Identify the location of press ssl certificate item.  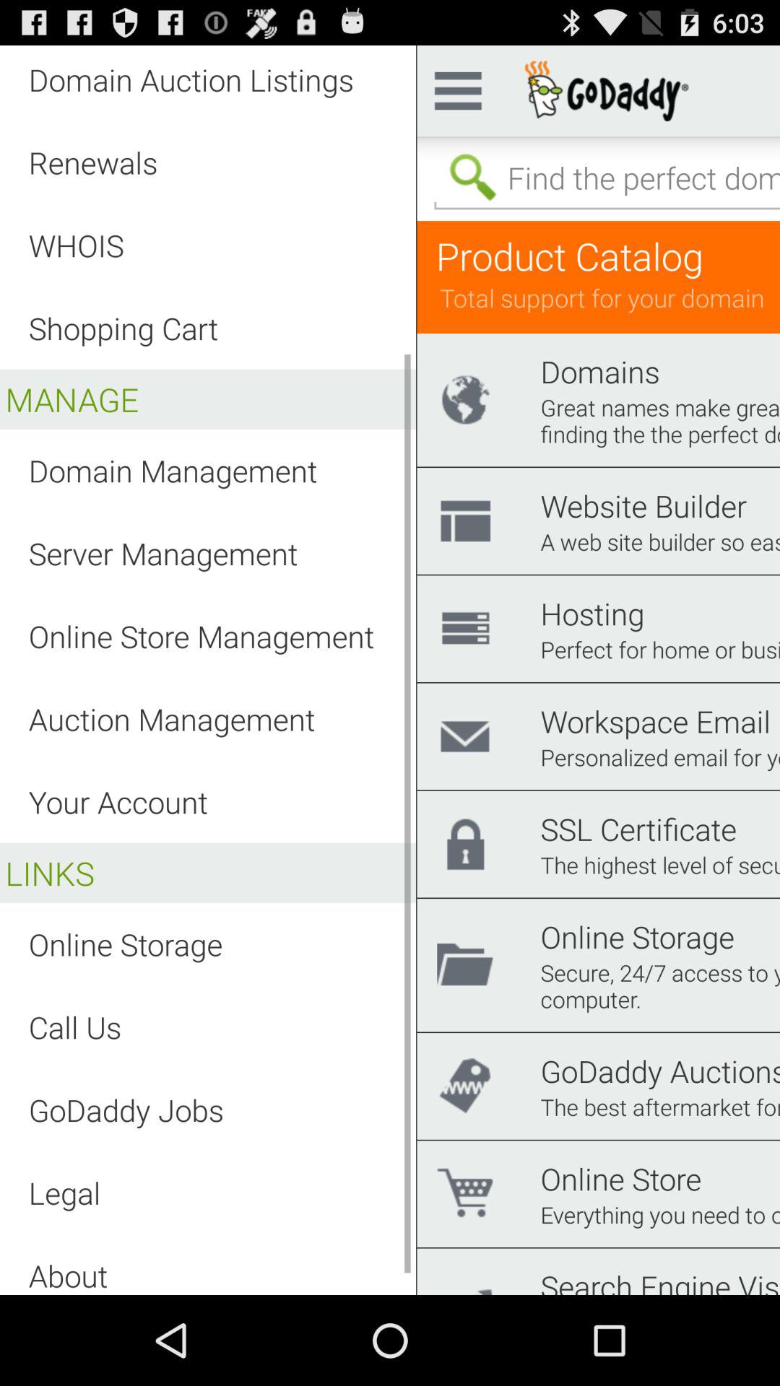
(638, 829).